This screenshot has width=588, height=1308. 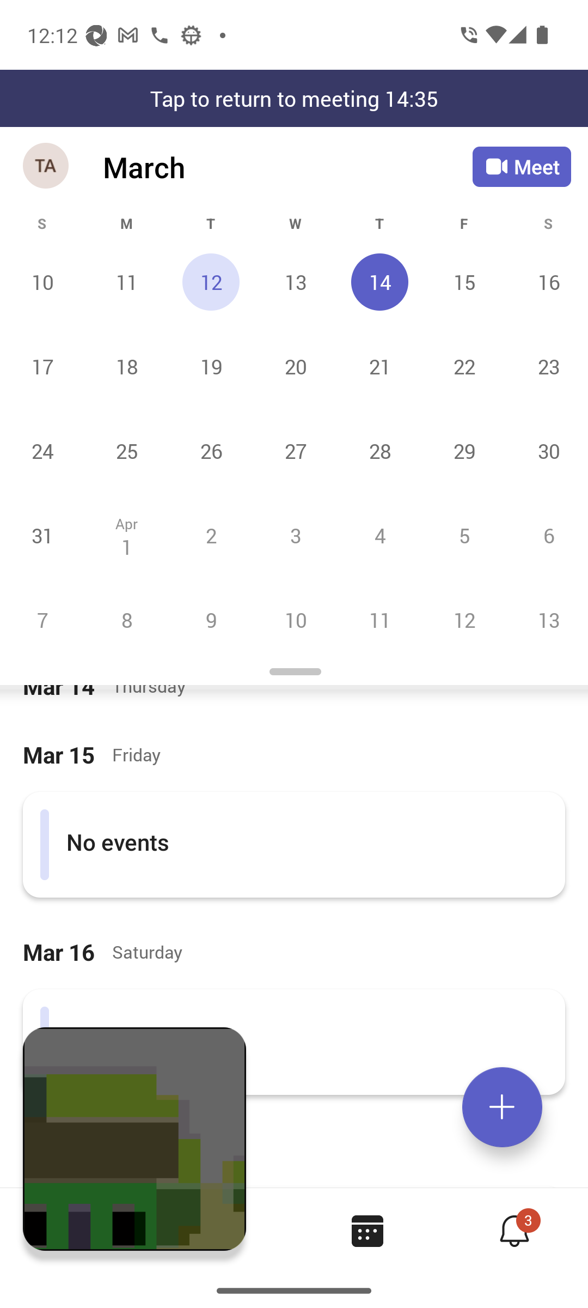 What do you see at coordinates (295, 620) in the screenshot?
I see `Wednesday, April 10 10` at bounding box center [295, 620].